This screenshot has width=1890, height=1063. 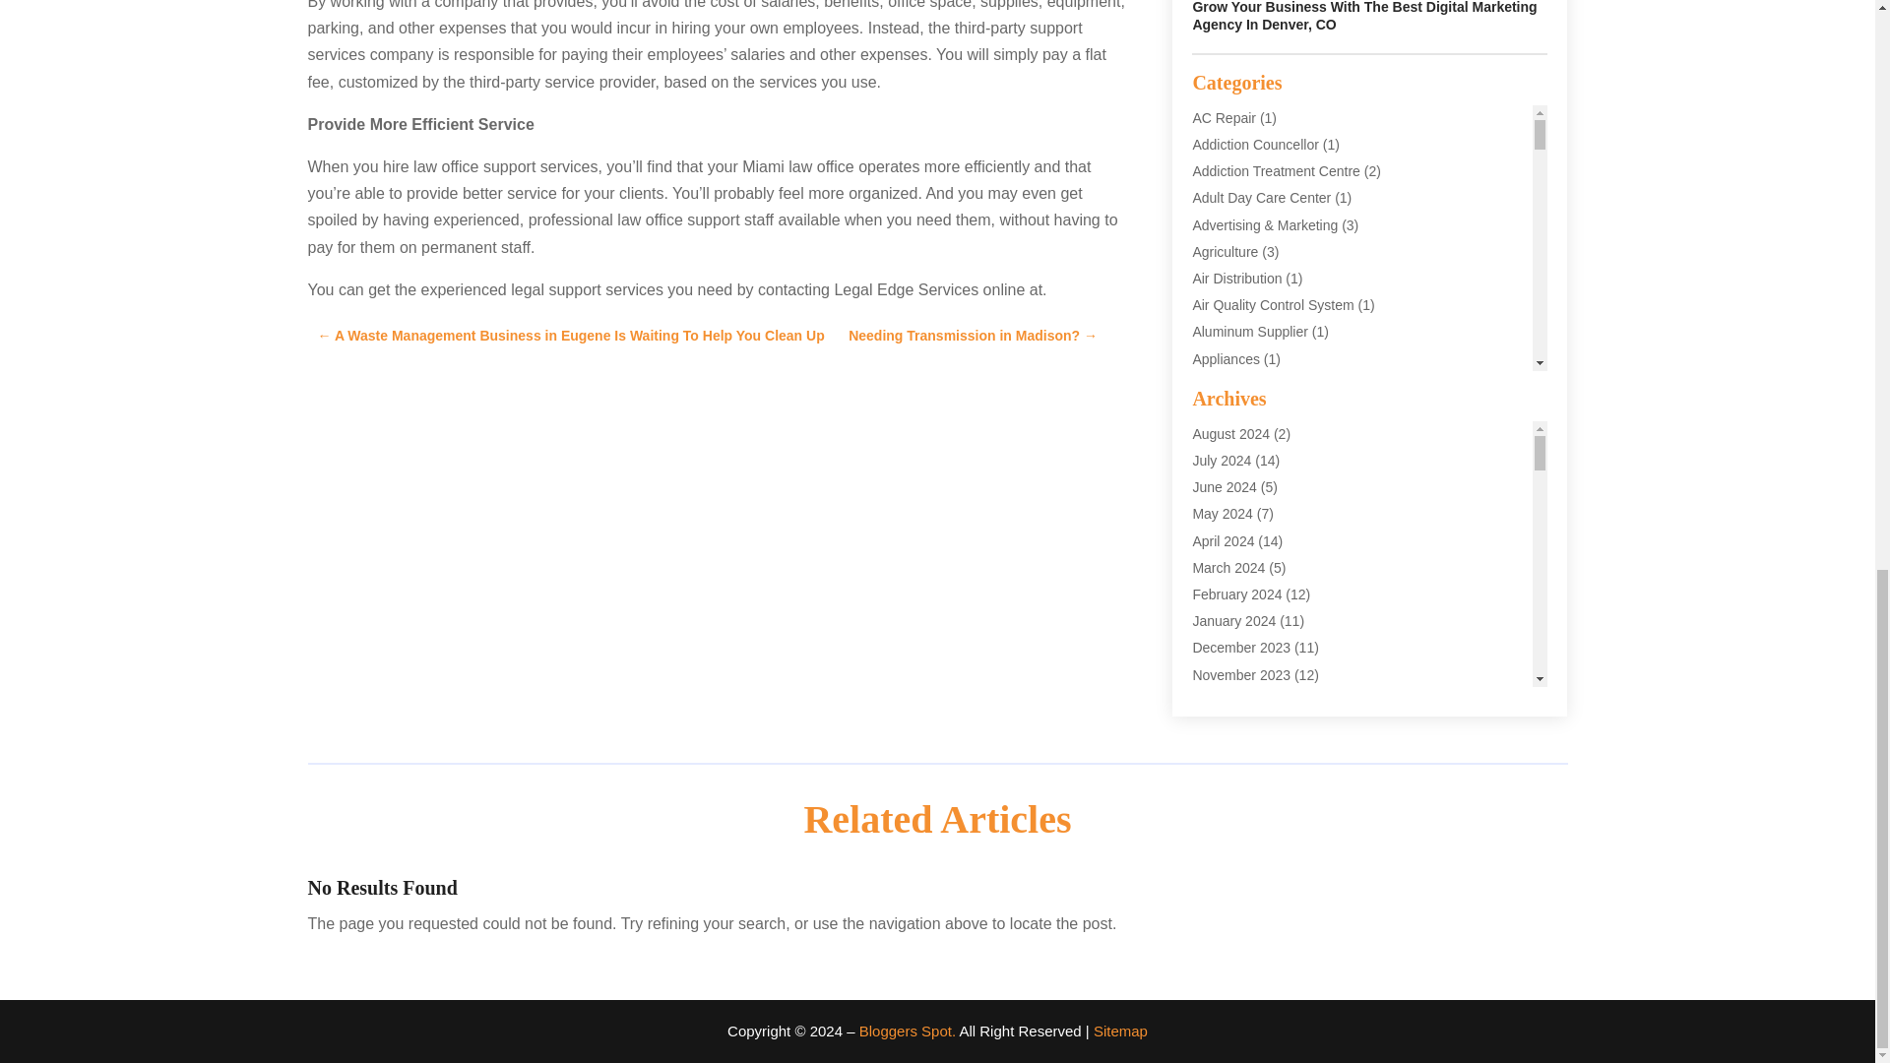 I want to click on Addiction Councellor, so click(x=1254, y=145).